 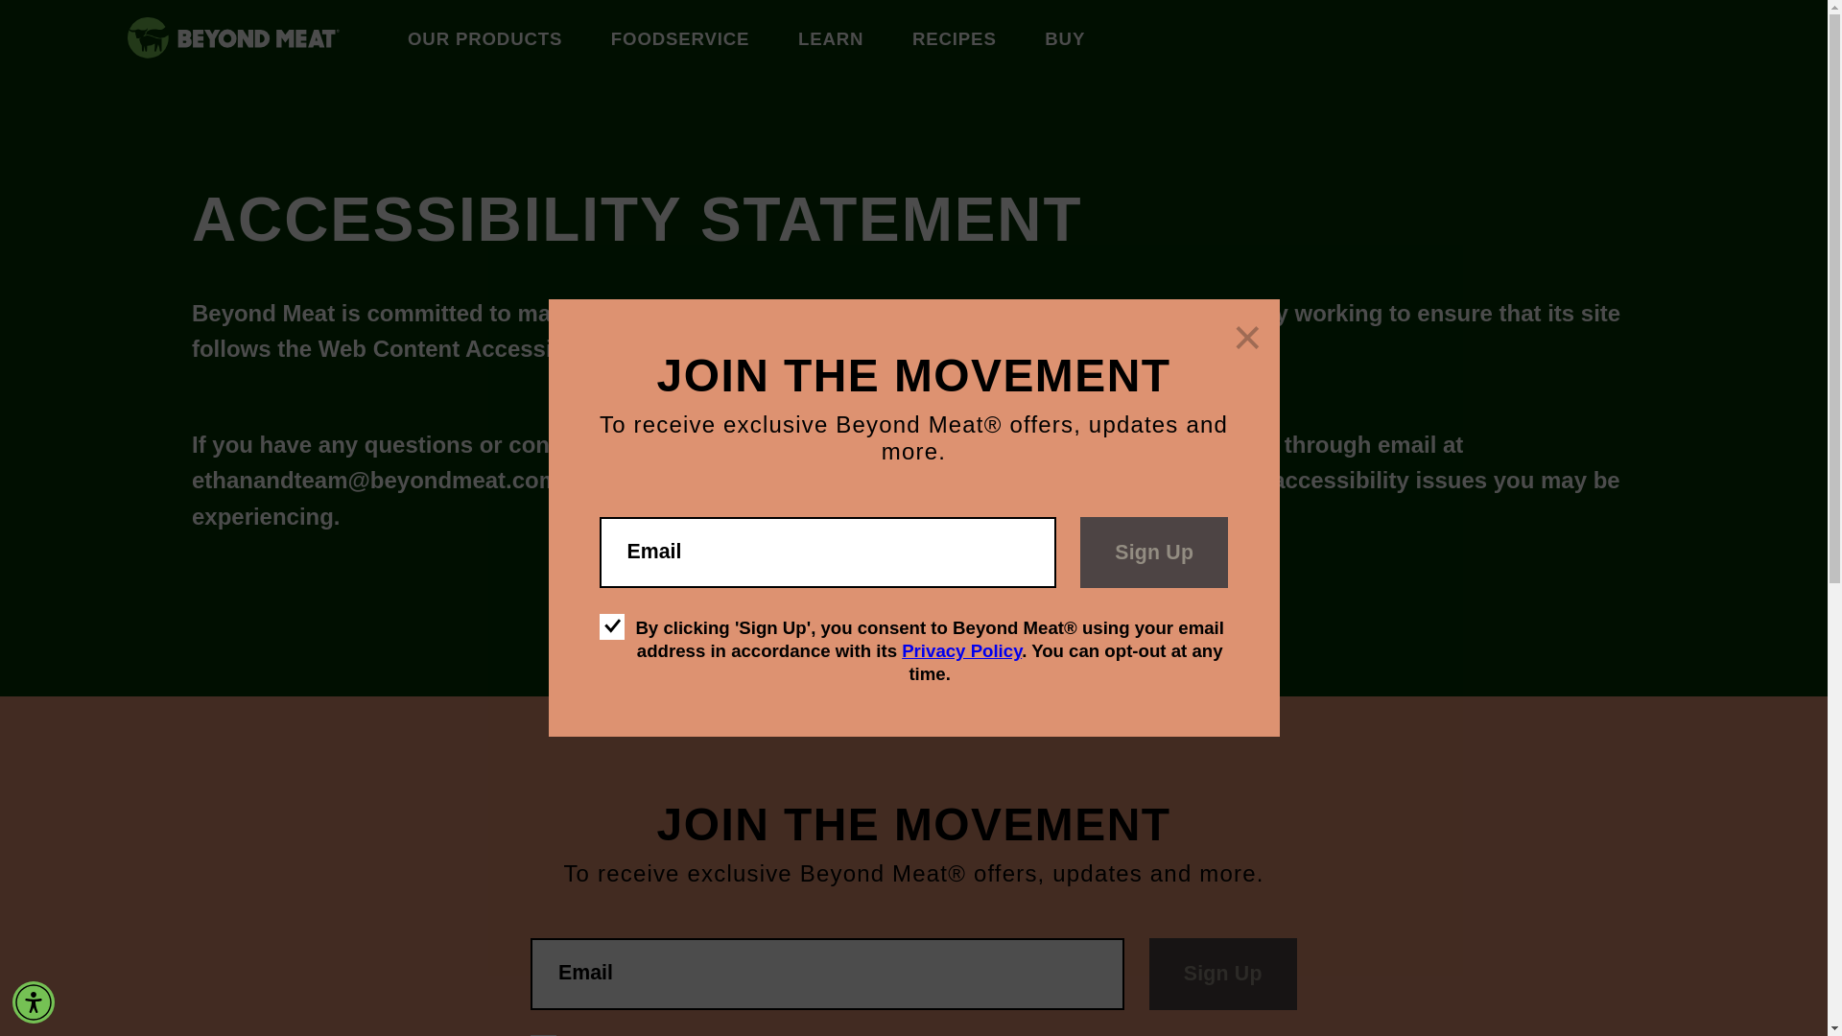 What do you see at coordinates (680, 40) in the screenshot?
I see `FOODSERVICE` at bounding box center [680, 40].